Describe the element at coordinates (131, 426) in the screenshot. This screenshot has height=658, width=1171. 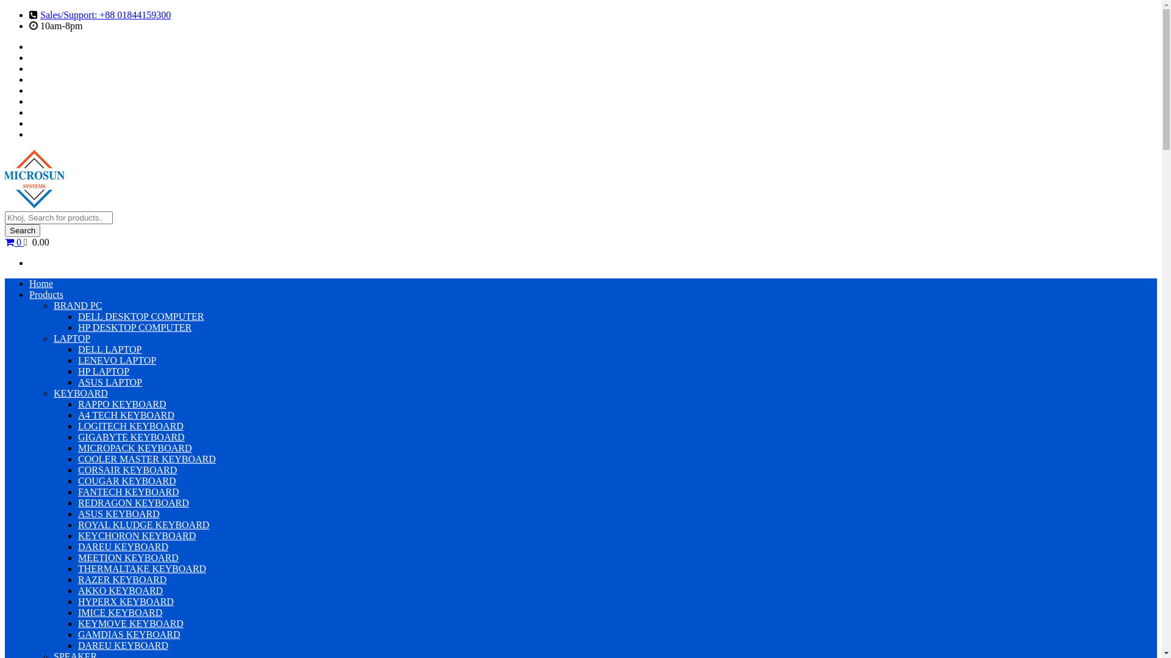
I see `LOGITECH KEYBOARD` at that location.